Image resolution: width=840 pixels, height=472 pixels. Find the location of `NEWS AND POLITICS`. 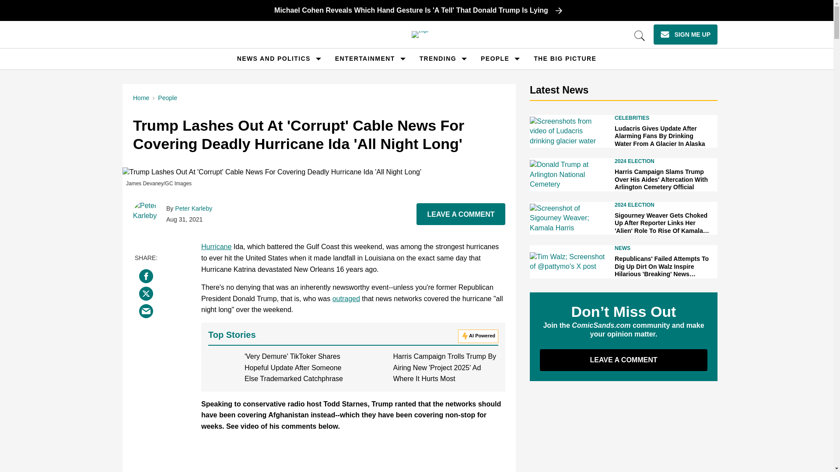

NEWS AND POLITICS is located at coordinates (274, 59).